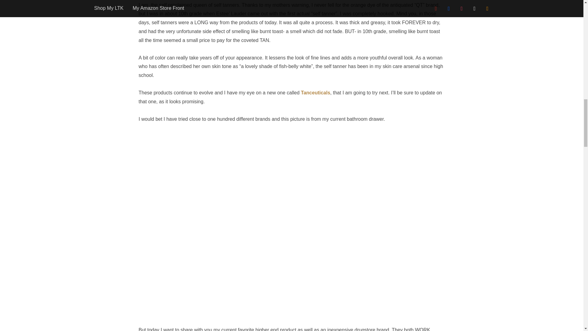 This screenshot has height=331, width=588. Describe the element at coordinates (316, 93) in the screenshot. I see `Tanceuticals` at that location.